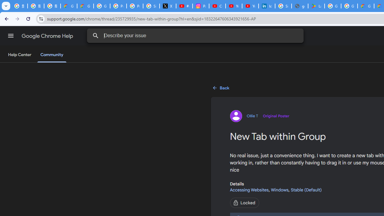 The width and height of the screenshot is (384, 216). What do you see at coordinates (259, 116) in the screenshot?
I see `View profile for Ollie T` at bounding box center [259, 116].